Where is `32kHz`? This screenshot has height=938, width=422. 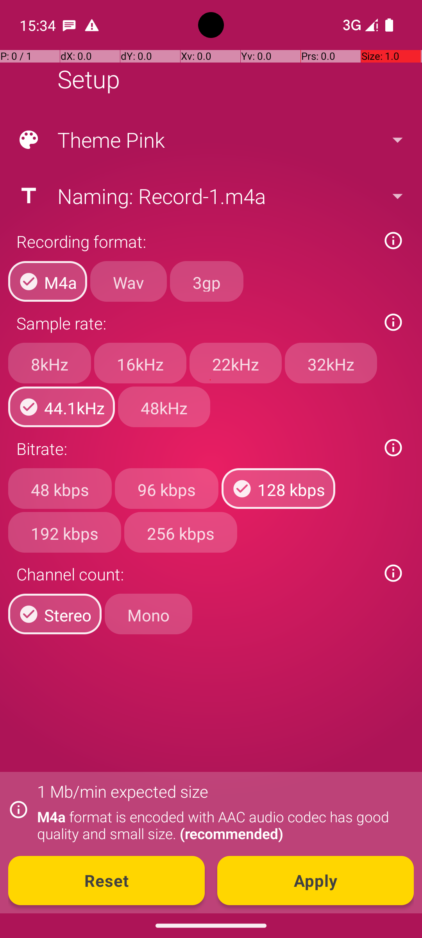
32kHz is located at coordinates (331, 363).